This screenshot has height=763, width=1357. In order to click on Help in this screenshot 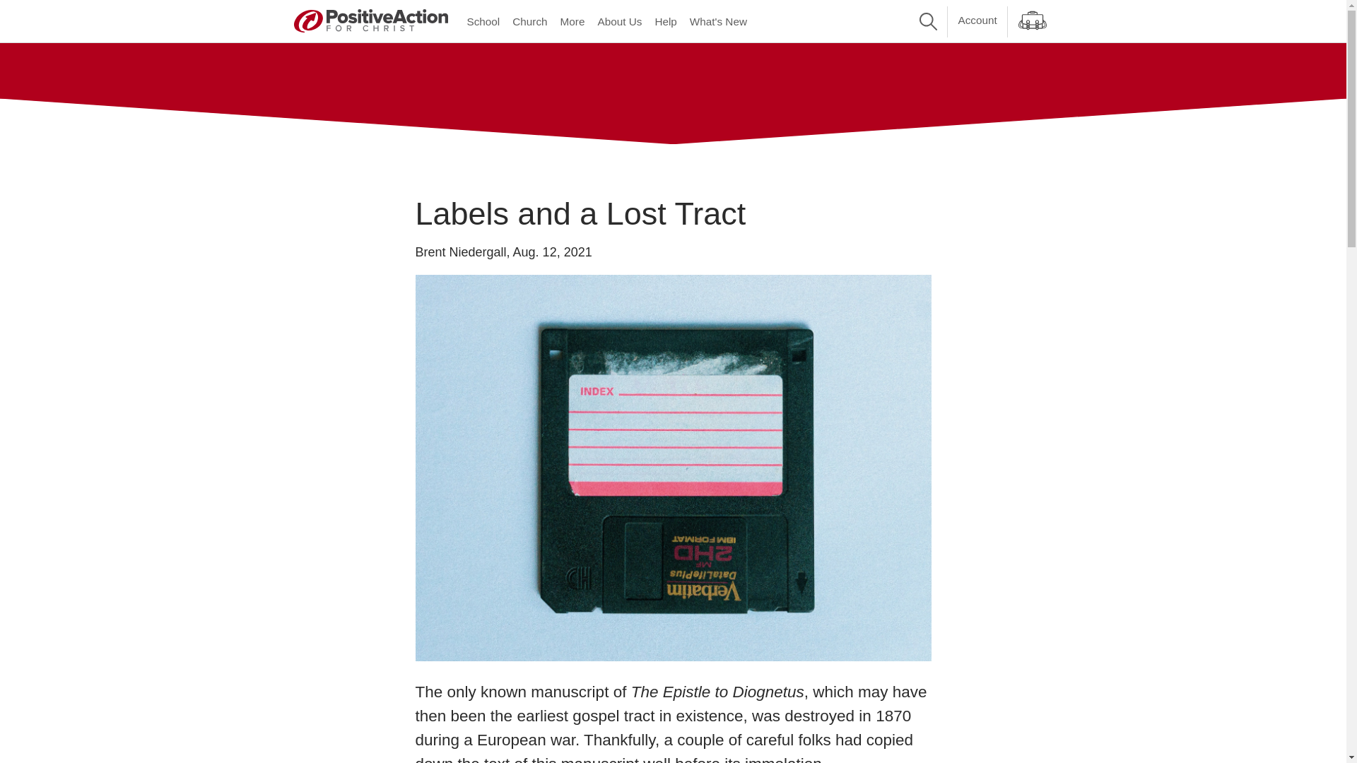, I will do `click(665, 21)`.